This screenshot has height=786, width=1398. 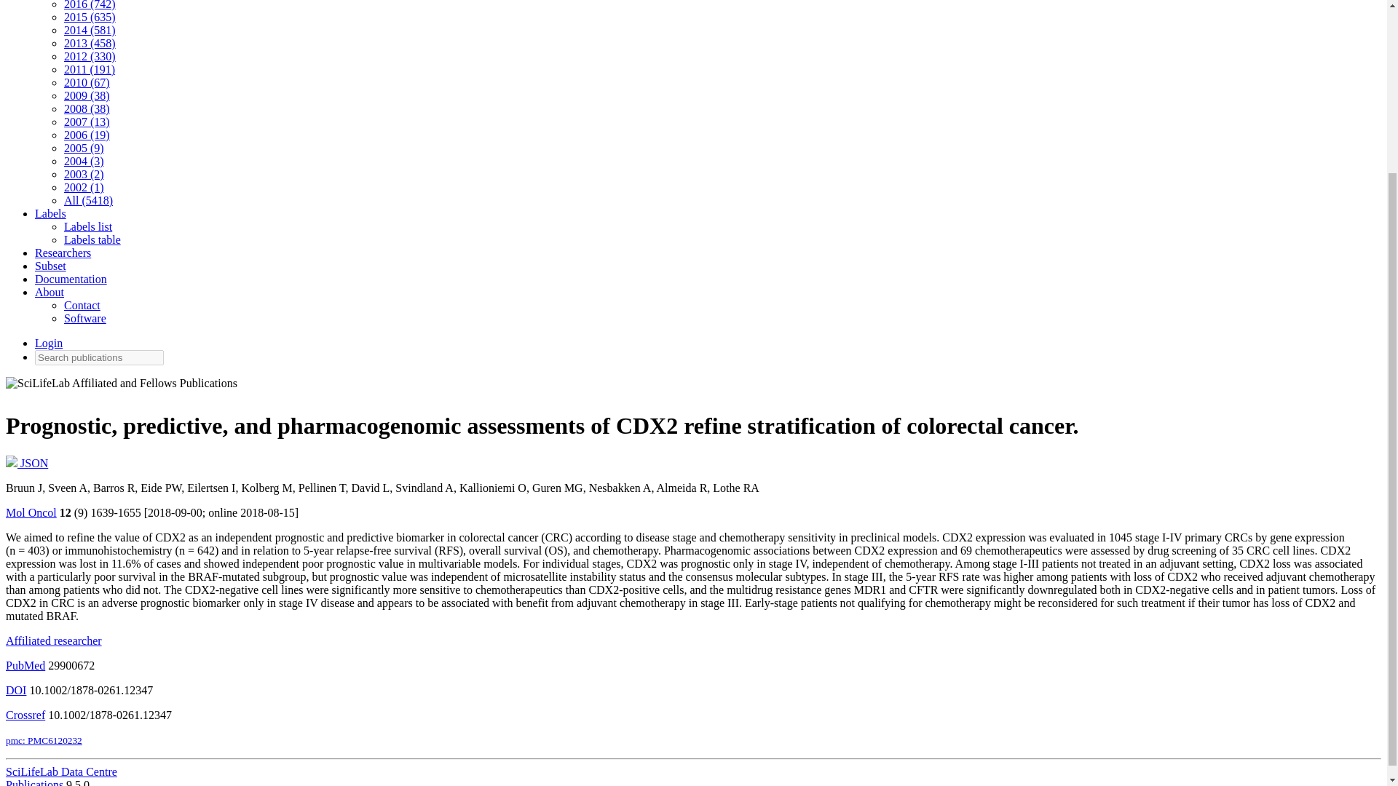 I want to click on Software, so click(x=84, y=318).